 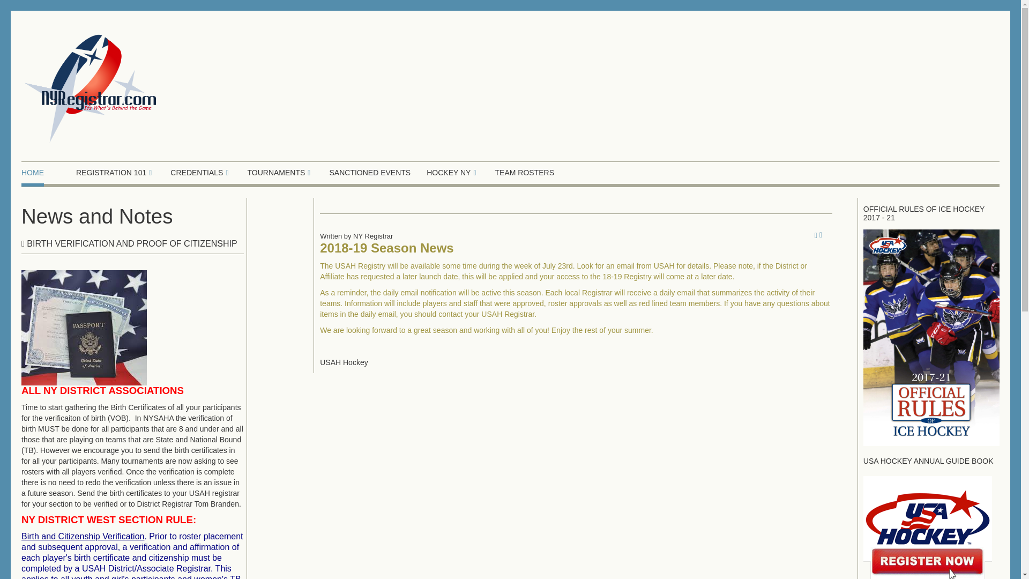 I want to click on HOCKEY NY, so click(x=452, y=173).